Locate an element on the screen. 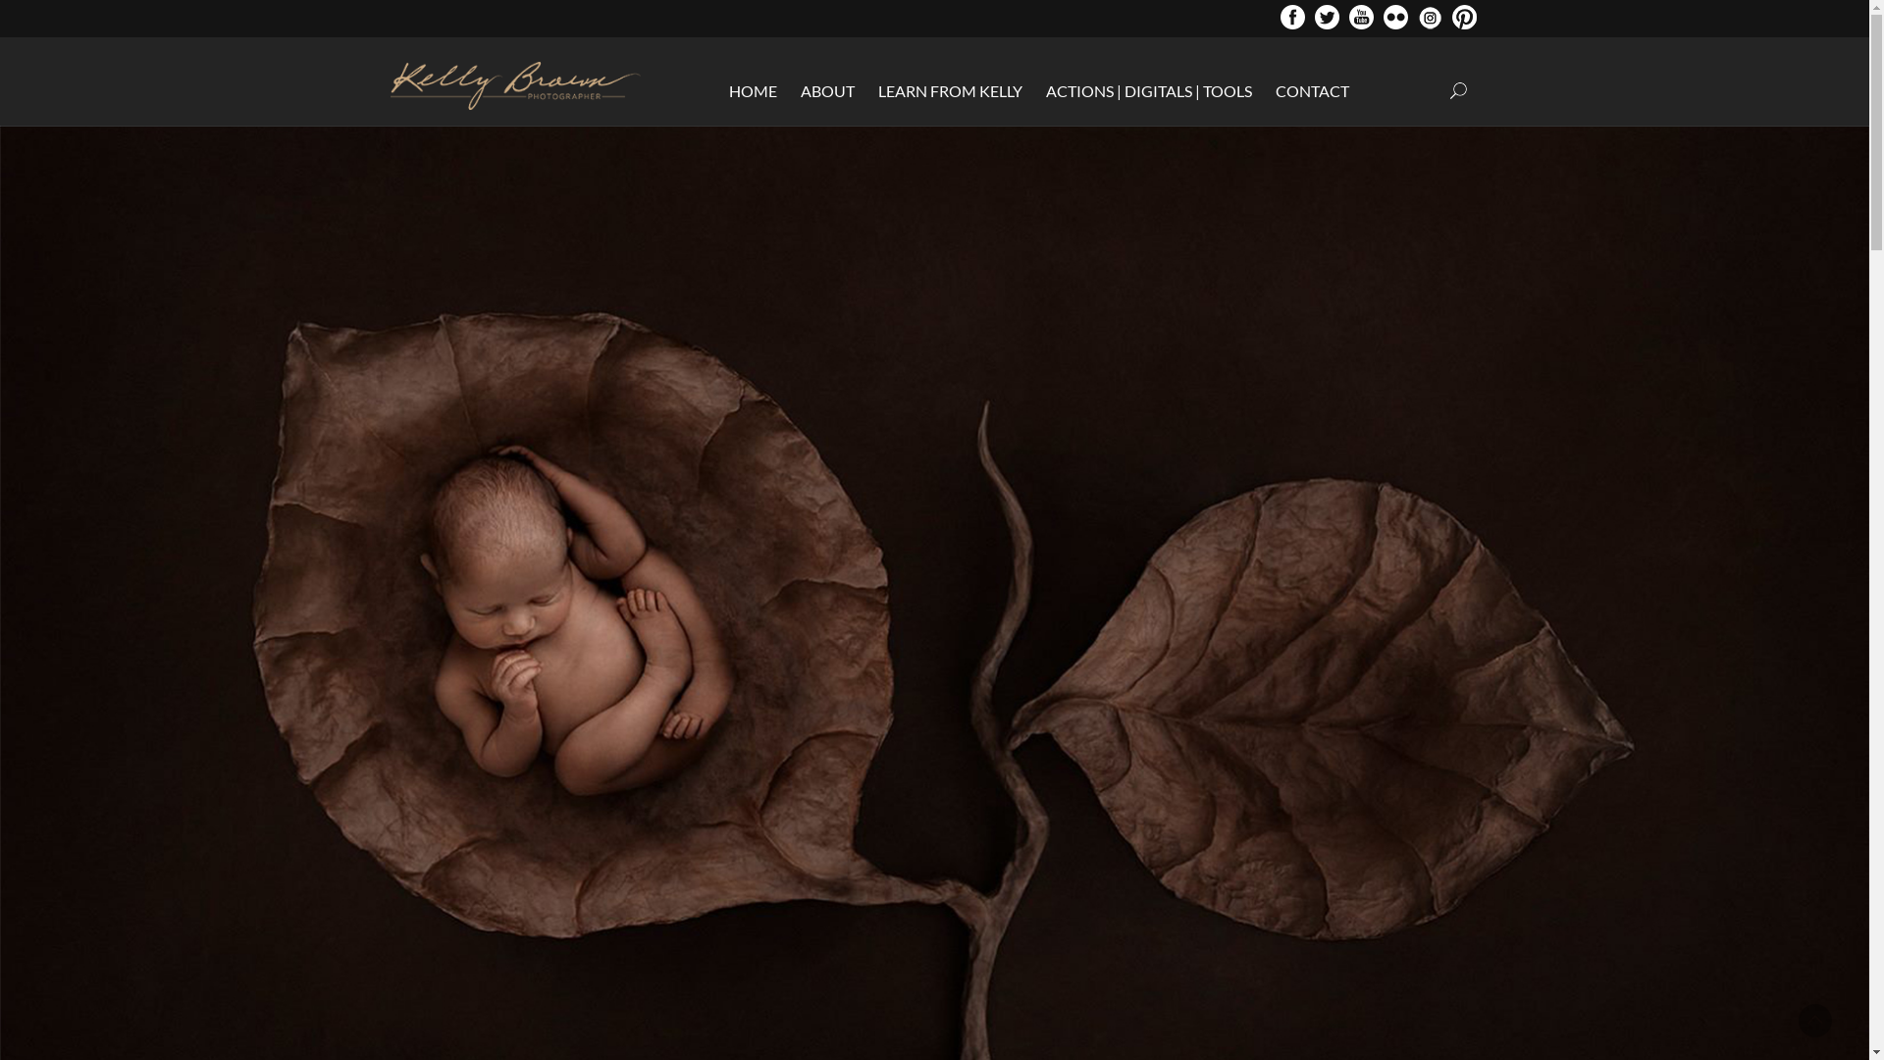 The width and height of the screenshot is (1884, 1060). ABOUT is located at coordinates (828, 90).